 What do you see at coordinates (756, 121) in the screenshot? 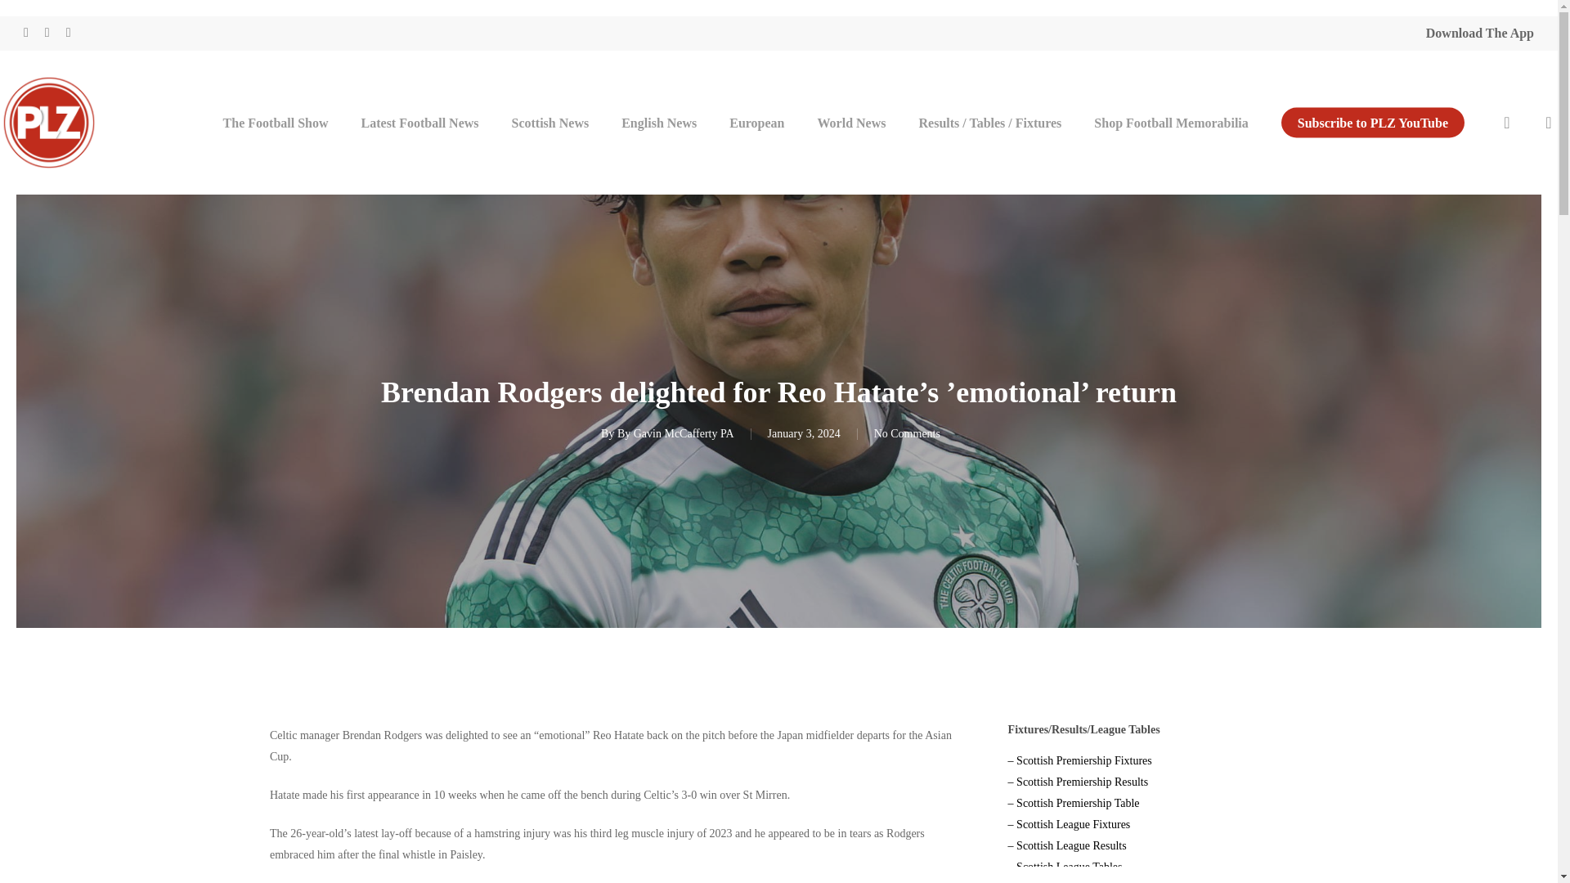
I see `European` at bounding box center [756, 121].